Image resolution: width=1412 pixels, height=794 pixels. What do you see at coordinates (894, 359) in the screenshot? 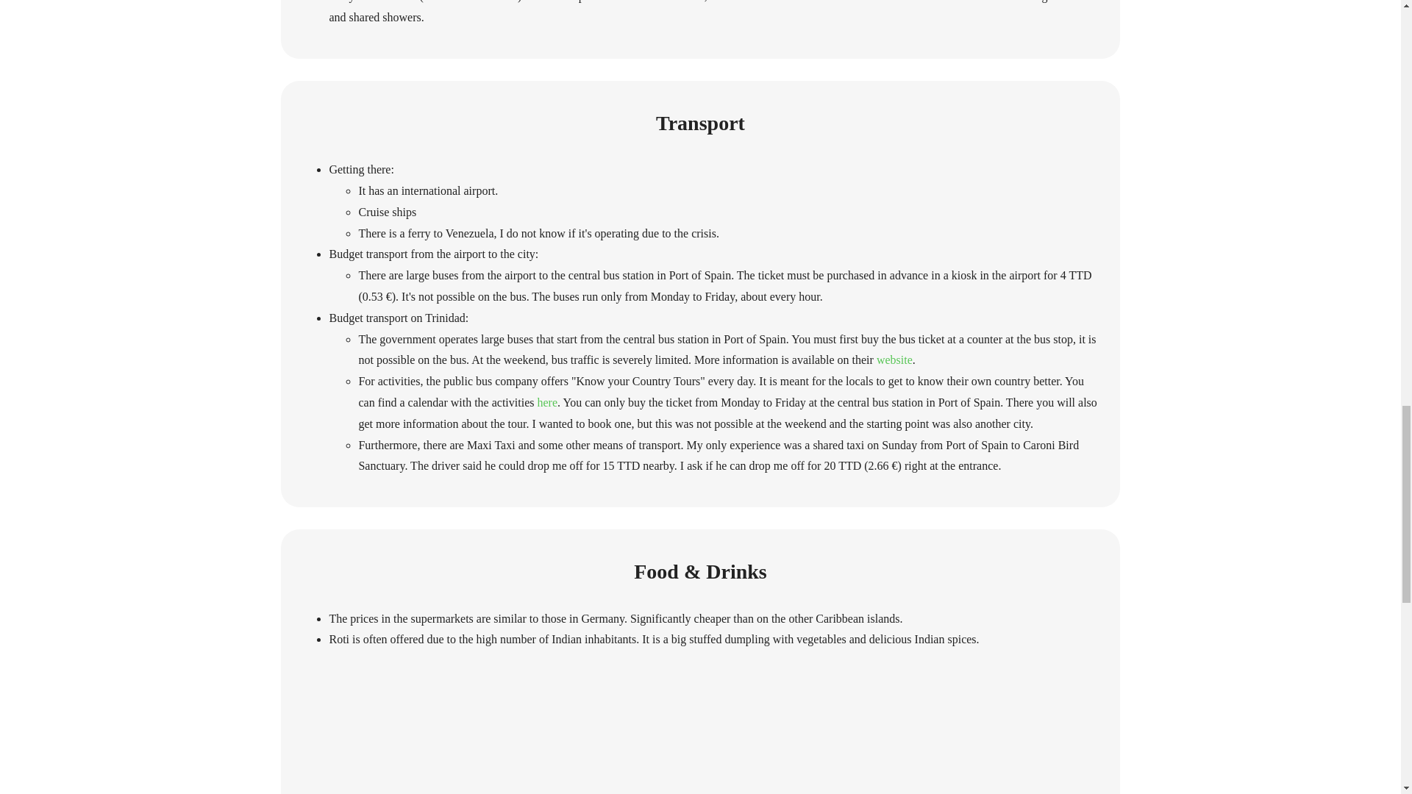
I see `website` at bounding box center [894, 359].